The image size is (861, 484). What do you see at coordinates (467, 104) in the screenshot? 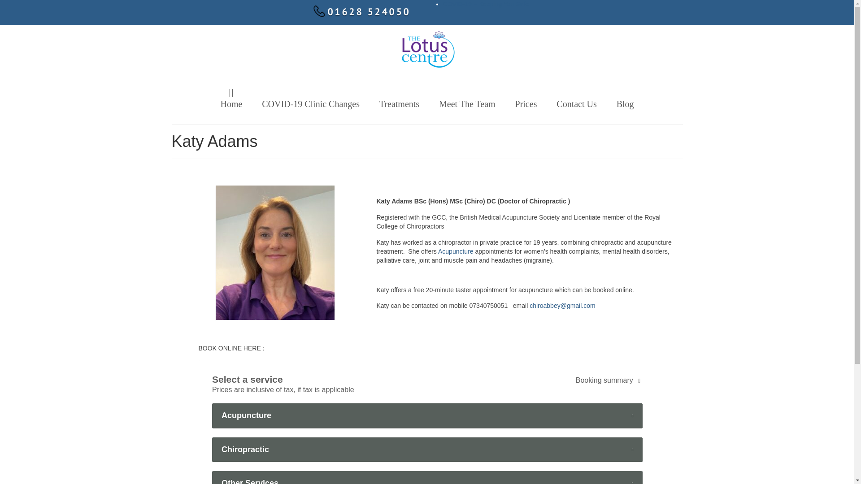
I see `Meet The Team` at bounding box center [467, 104].